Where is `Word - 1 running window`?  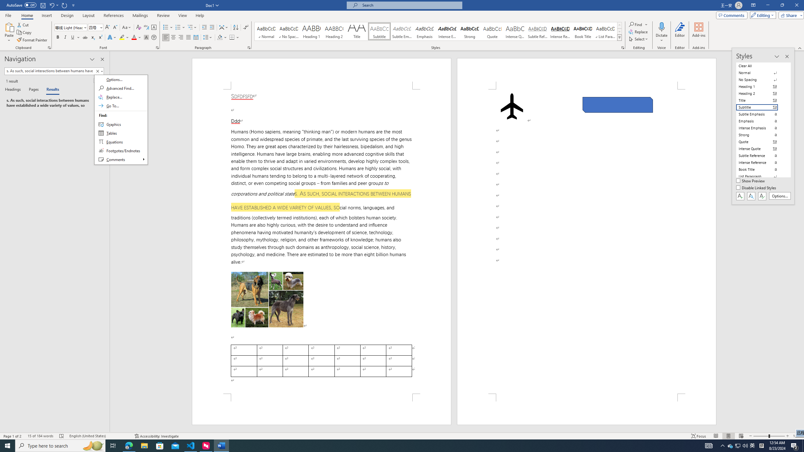
Word - 1 running window is located at coordinates (221, 446).